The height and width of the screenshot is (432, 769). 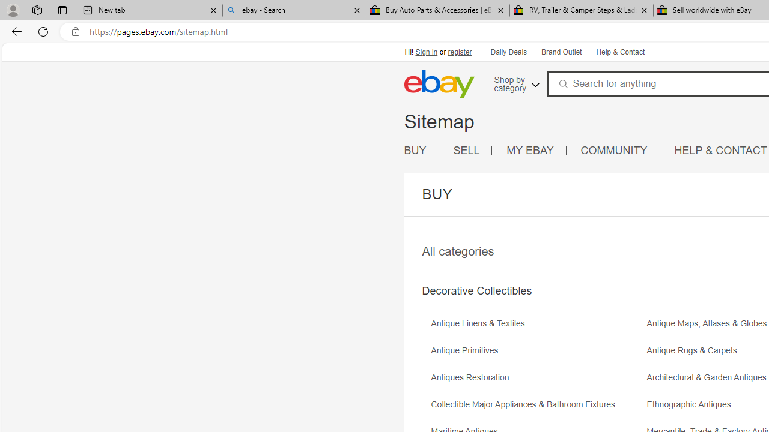 What do you see at coordinates (294, 11) in the screenshot?
I see `ebay - Search` at bounding box center [294, 11].